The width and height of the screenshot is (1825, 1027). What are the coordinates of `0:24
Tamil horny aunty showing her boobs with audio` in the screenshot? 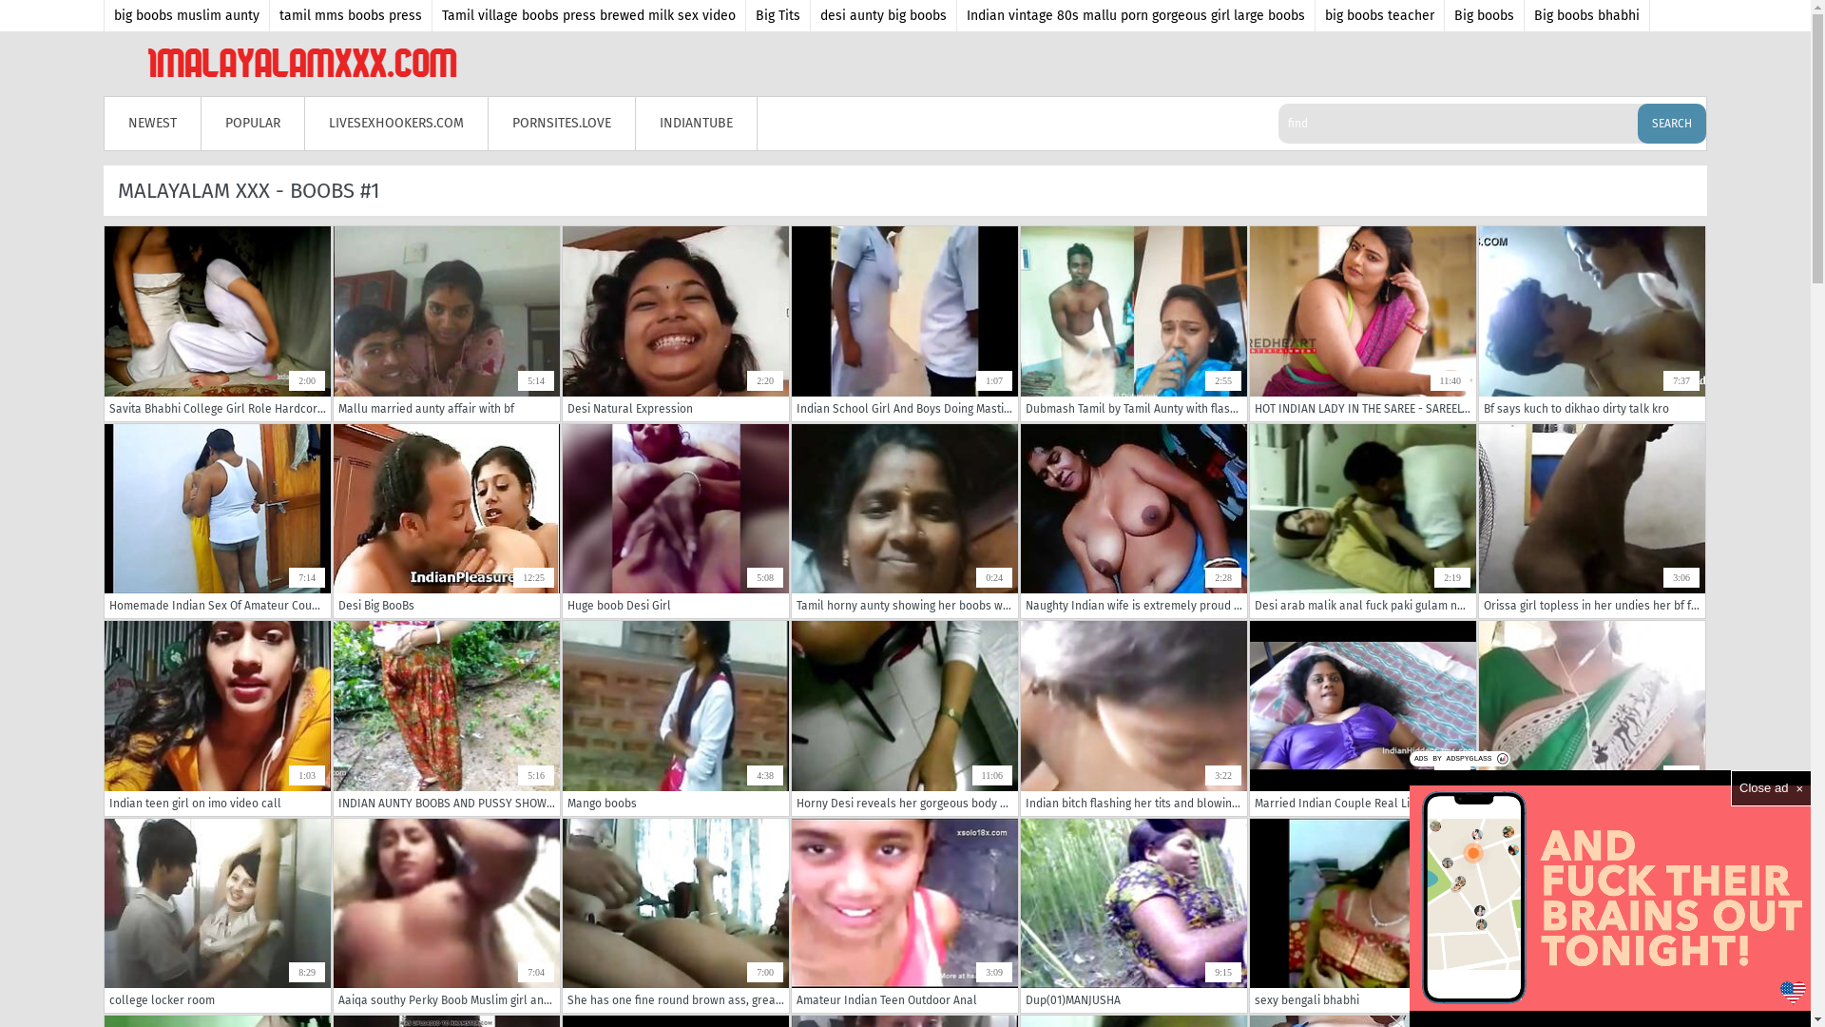 It's located at (905, 521).